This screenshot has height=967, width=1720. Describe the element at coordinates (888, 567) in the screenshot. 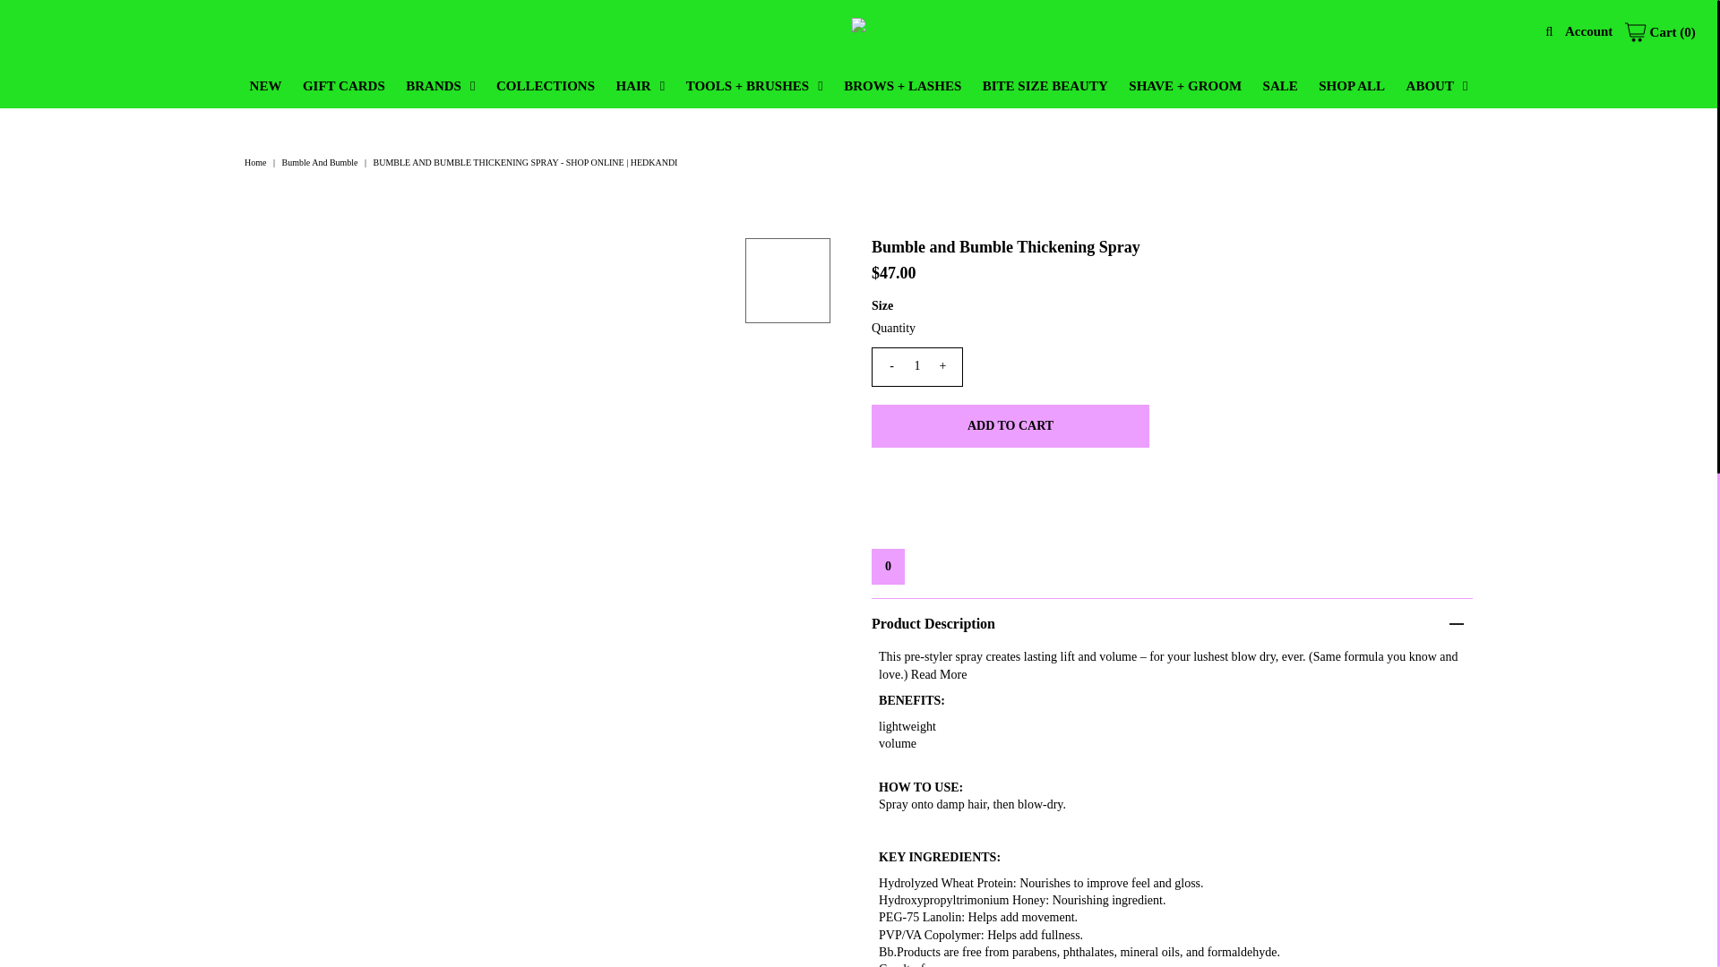

I see `Add to Wishlist` at that location.